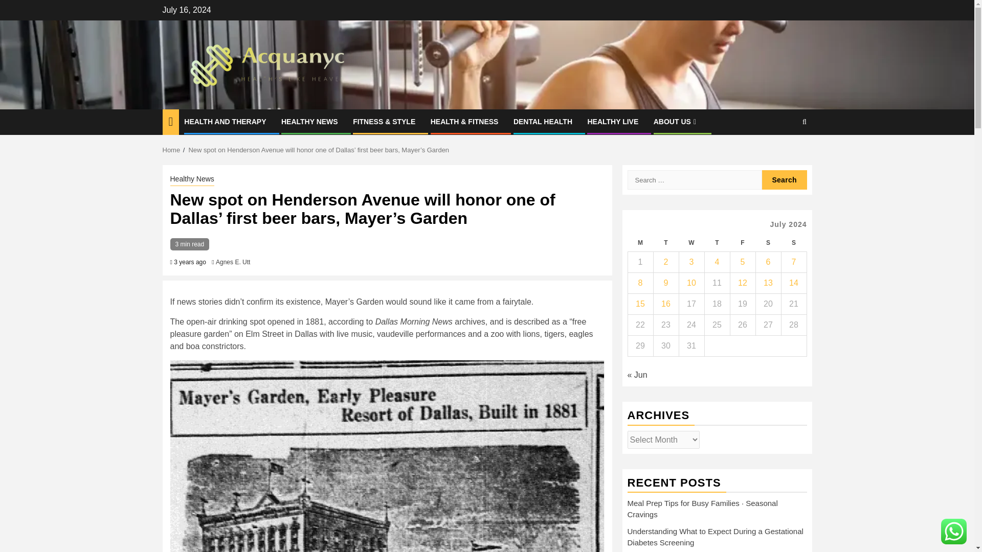  What do you see at coordinates (192, 180) in the screenshot?
I see `Healthy News` at bounding box center [192, 180].